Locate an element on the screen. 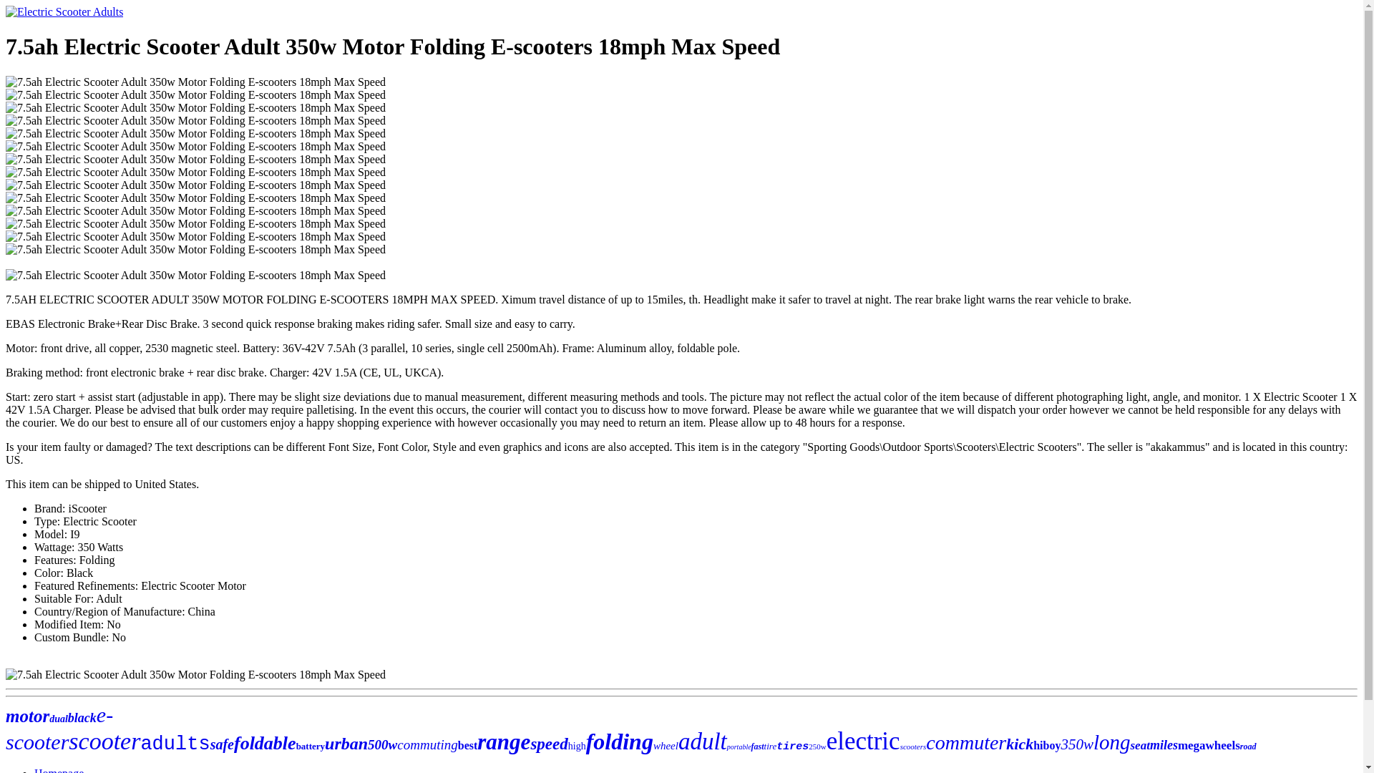  motor is located at coordinates (27, 716).